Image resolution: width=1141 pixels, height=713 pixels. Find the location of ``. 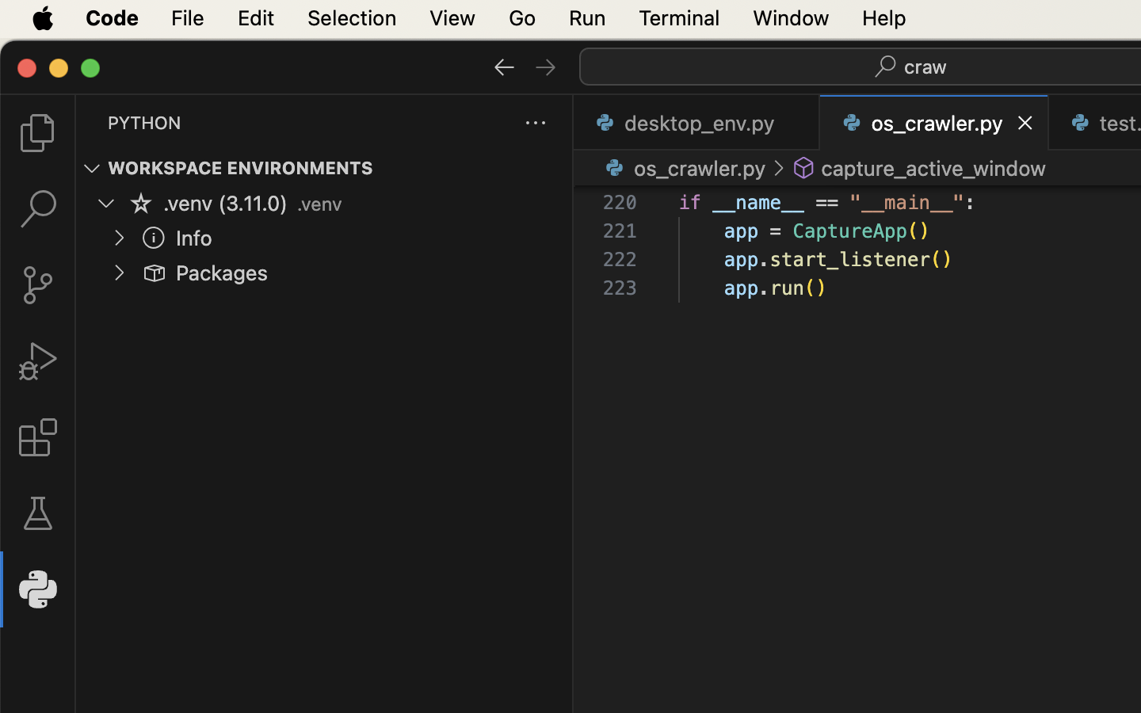

 is located at coordinates (804, 168).